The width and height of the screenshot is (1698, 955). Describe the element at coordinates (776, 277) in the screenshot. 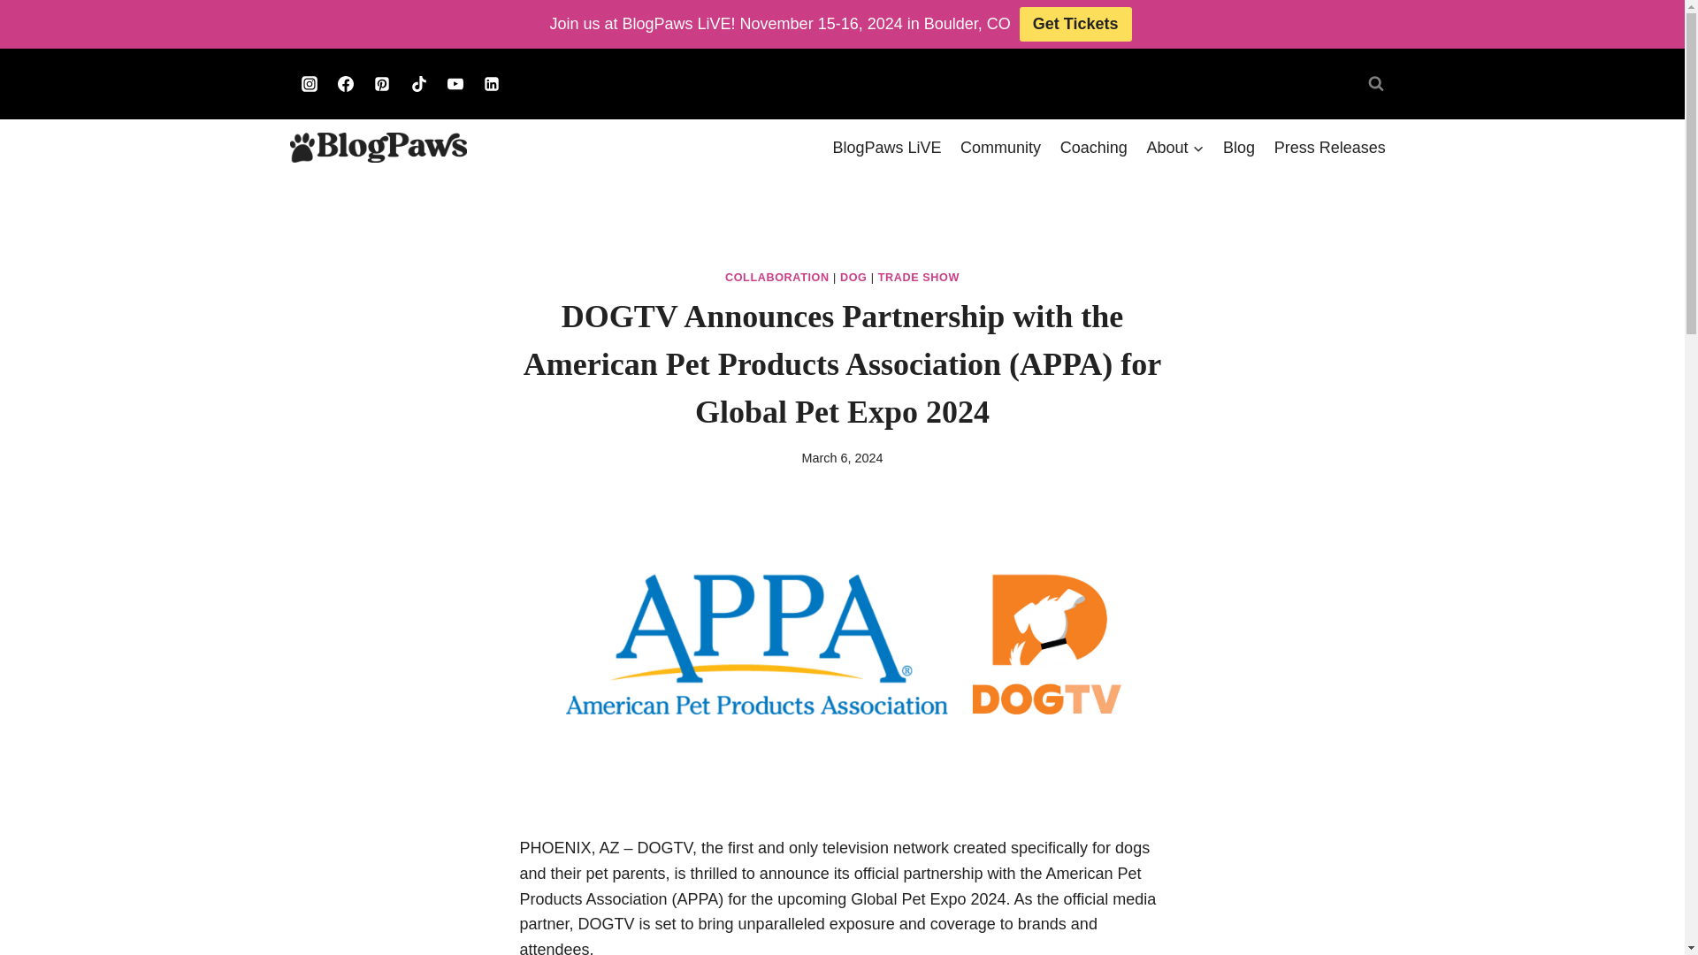

I see `COLLABORATION` at that location.